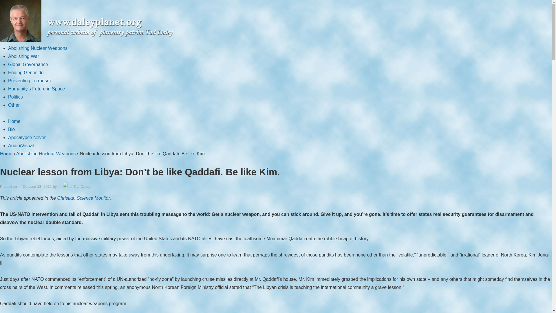  What do you see at coordinates (6, 154) in the screenshot?
I see `Home` at bounding box center [6, 154].